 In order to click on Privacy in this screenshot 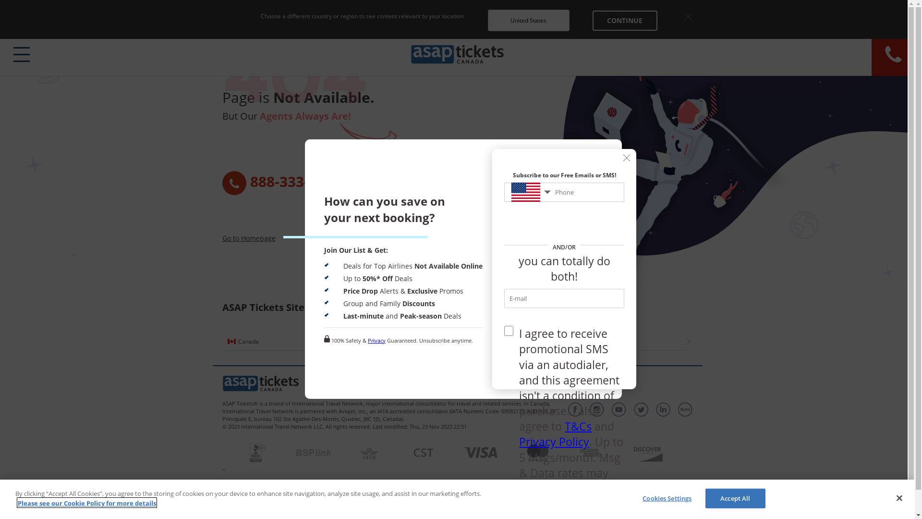, I will do `click(376, 340)`.